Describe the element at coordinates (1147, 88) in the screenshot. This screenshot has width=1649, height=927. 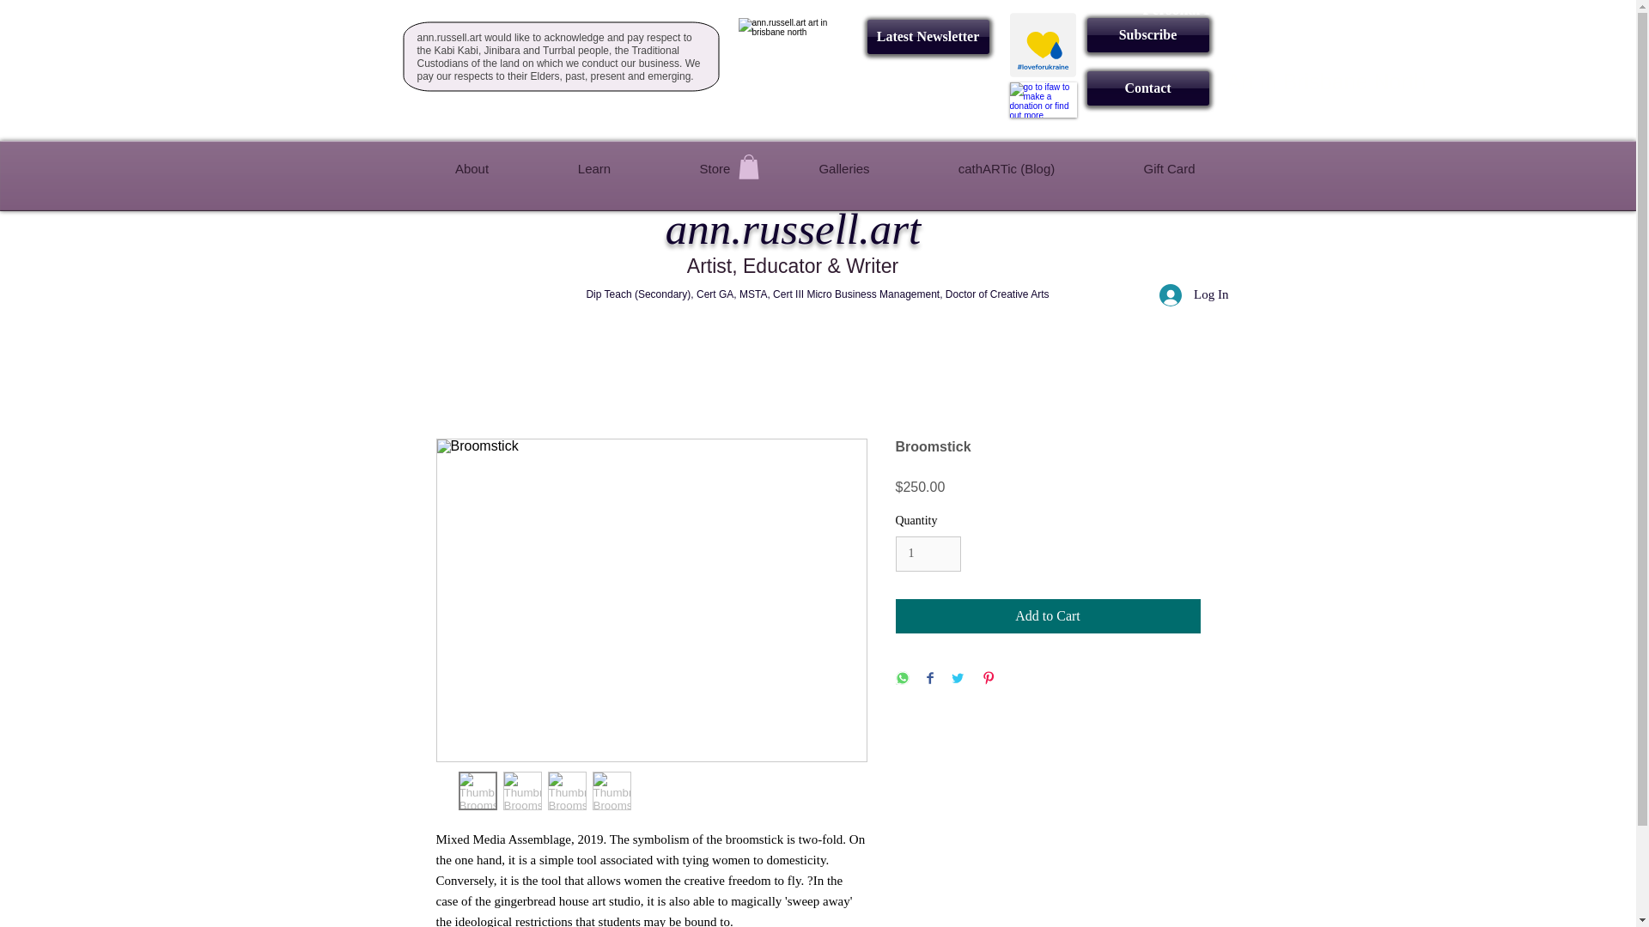
I see `Contact` at that location.